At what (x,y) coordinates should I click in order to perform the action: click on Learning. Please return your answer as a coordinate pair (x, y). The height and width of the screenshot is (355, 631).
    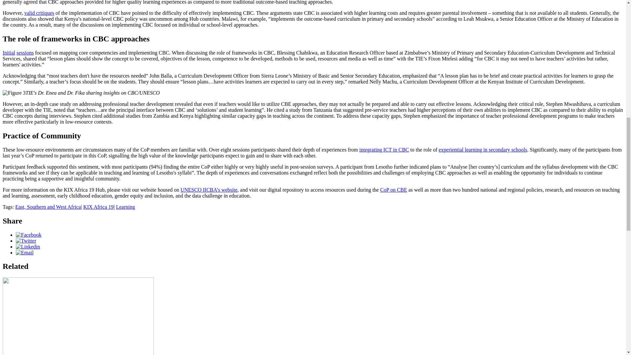
    Looking at the image, I should click on (126, 207).